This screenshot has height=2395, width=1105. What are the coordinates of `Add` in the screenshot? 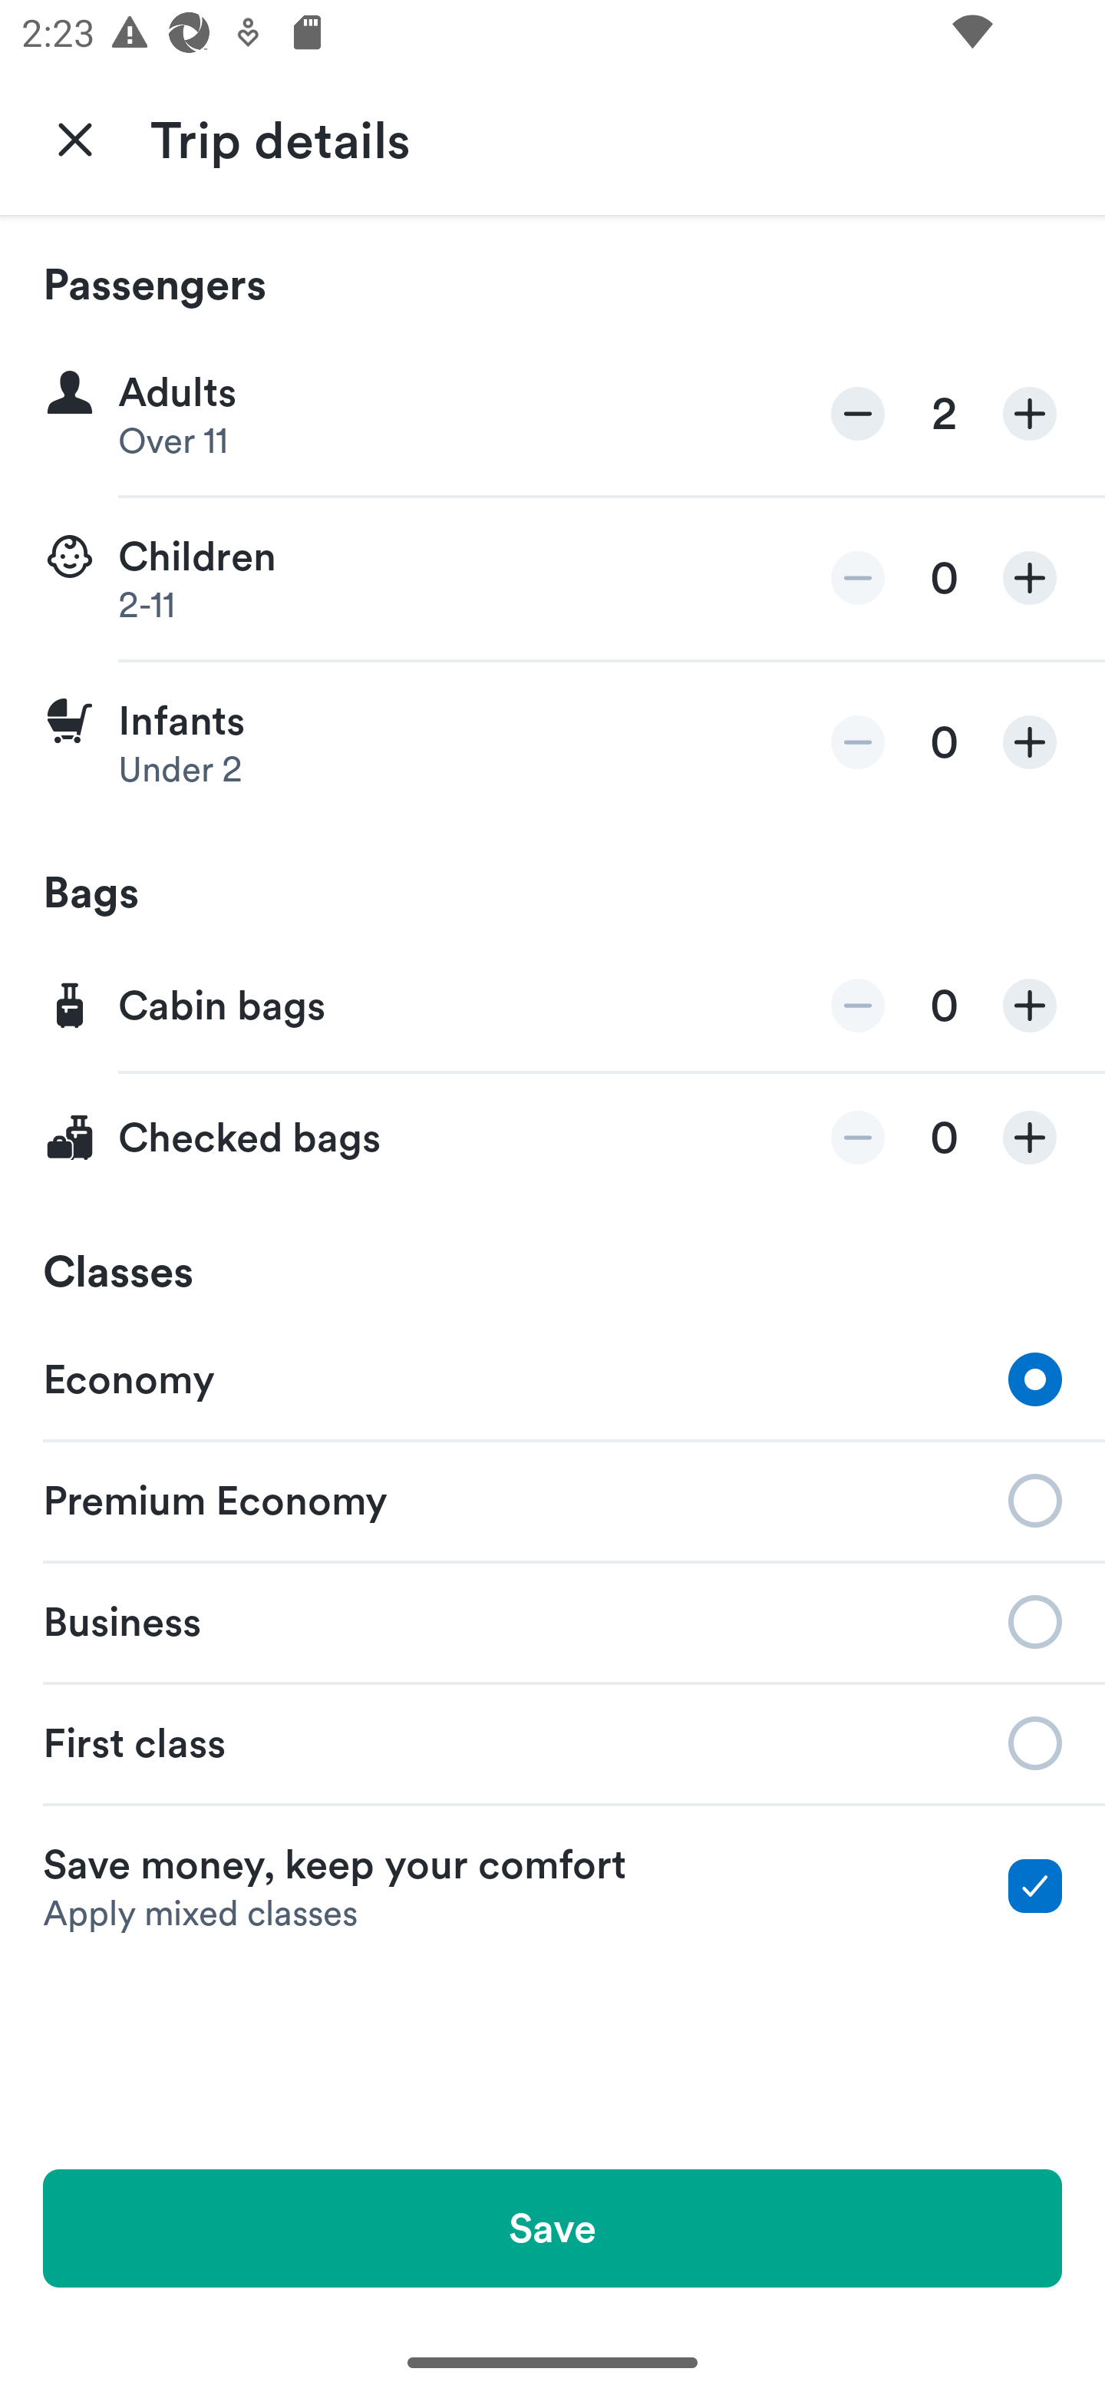 It's located at (1030, 577).